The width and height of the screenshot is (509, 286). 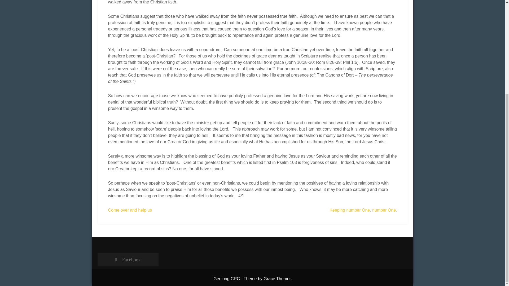 What do you see at coordinates (363, 210) in the screenshot?
I see `Keeping number One, number One.` at bounding box center [363, 210].